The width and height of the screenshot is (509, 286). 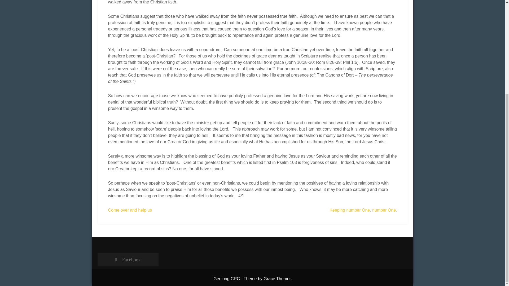 What do you see at coordinates (363, 210) in the screenshot?
I see `Keeping number One, number One.` at bounding box center [363, 210].